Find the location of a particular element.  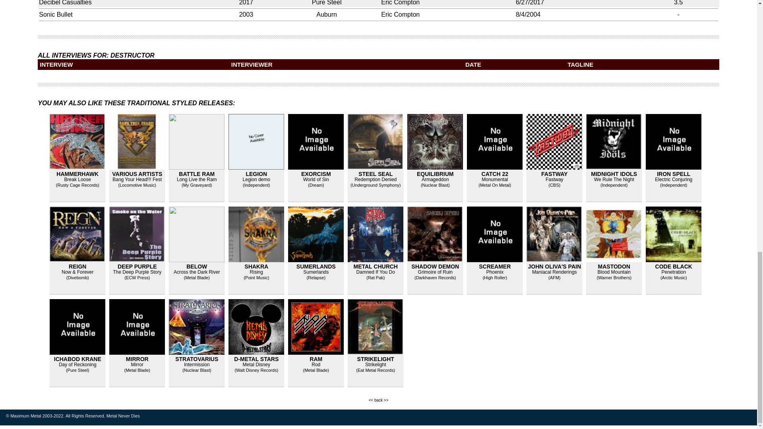

Bang Your Head!!! Fest is located at coordinates (137, 180).